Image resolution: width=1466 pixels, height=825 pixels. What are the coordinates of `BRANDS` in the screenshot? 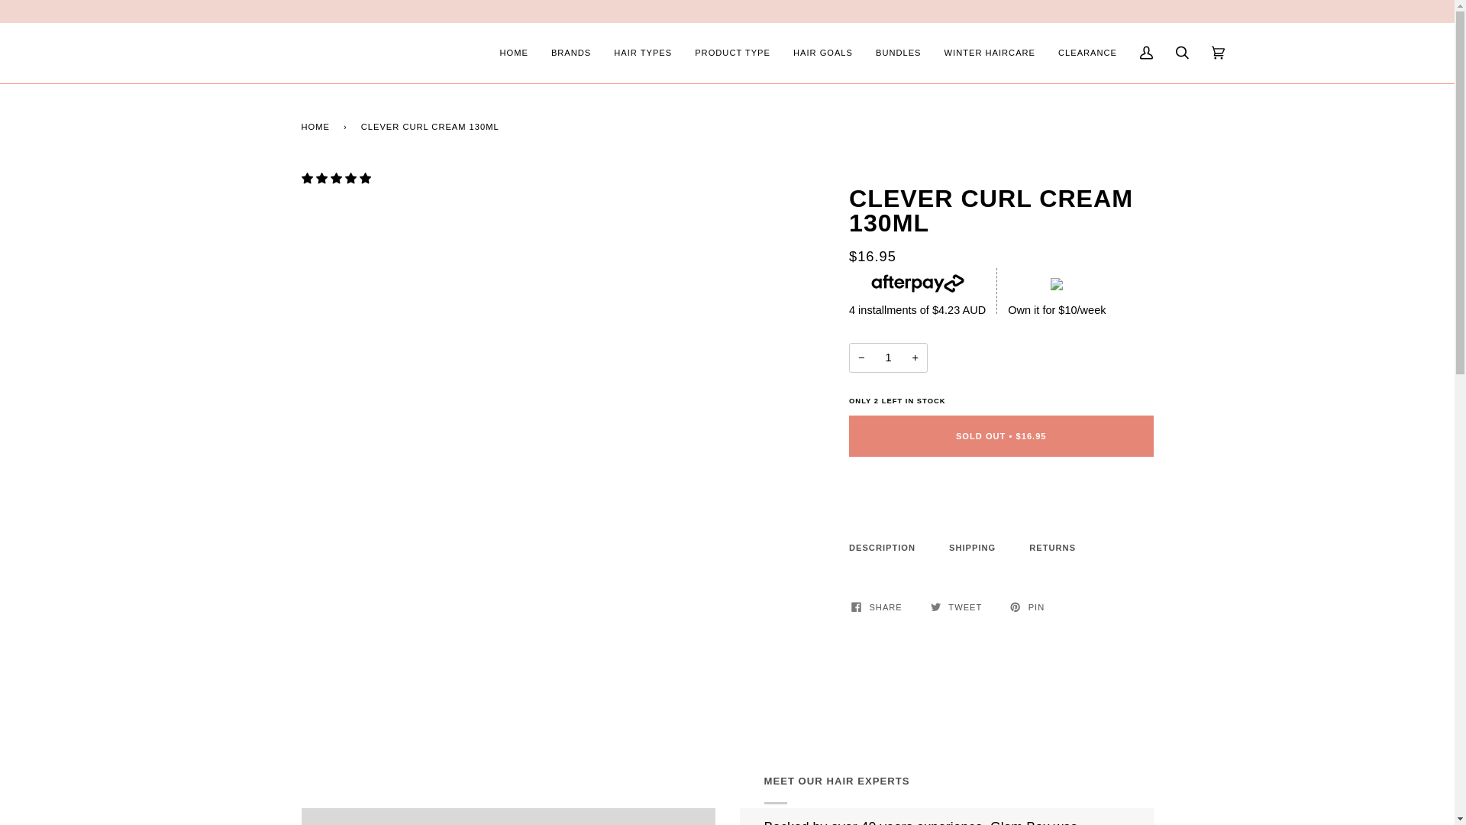 It's located at (571, 53).